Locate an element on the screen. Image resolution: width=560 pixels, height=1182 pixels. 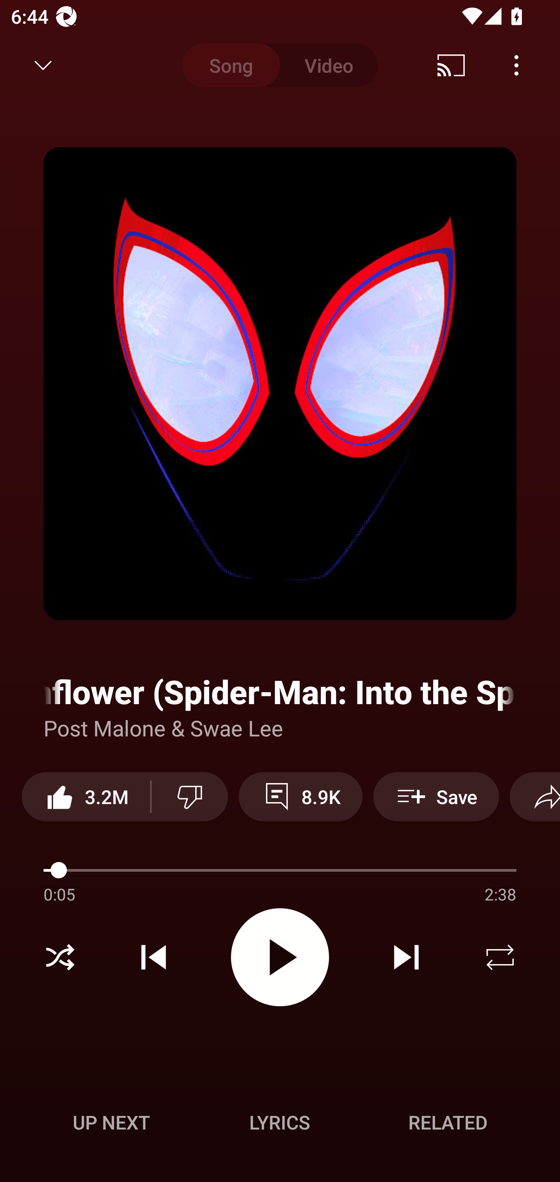
Lyrics LYRICS is located at coordinates (280, 1122).